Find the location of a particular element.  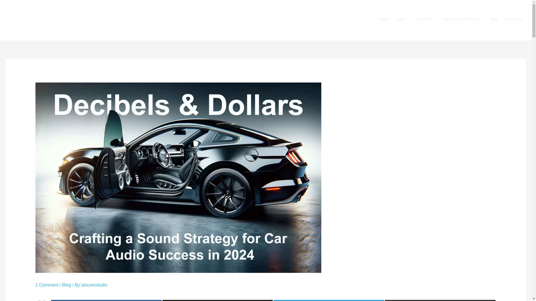

Home is located at coordinates (384, 19).